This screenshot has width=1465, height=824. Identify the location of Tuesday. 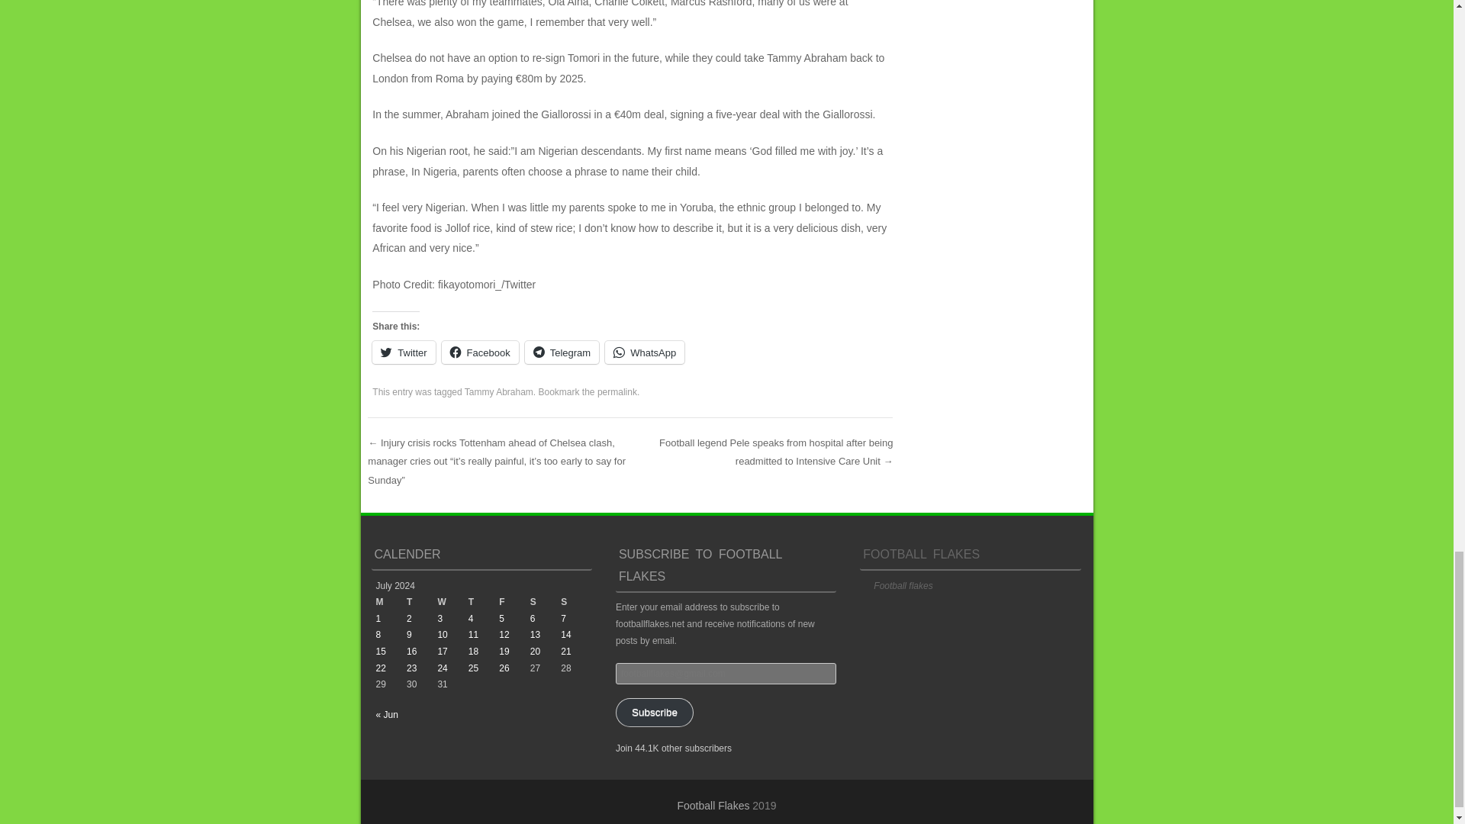
(421, 603).